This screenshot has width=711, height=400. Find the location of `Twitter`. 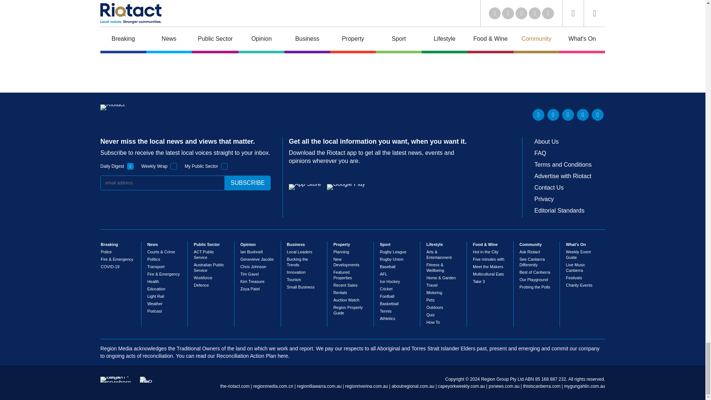

Twitter is located at coordinates (553, 115).